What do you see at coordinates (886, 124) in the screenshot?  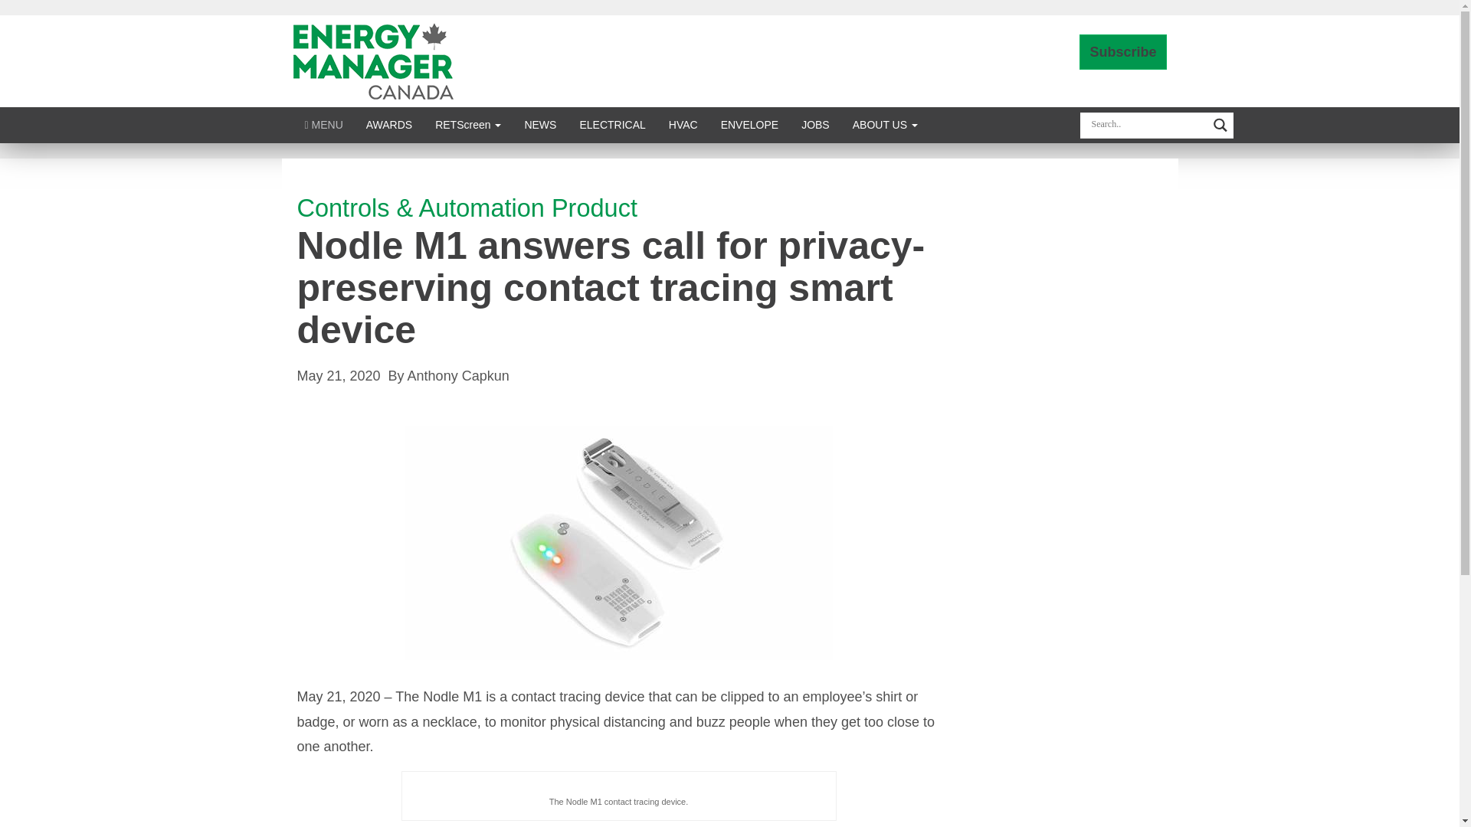 I see `ABOUT US` at bounding box center [886, 124].